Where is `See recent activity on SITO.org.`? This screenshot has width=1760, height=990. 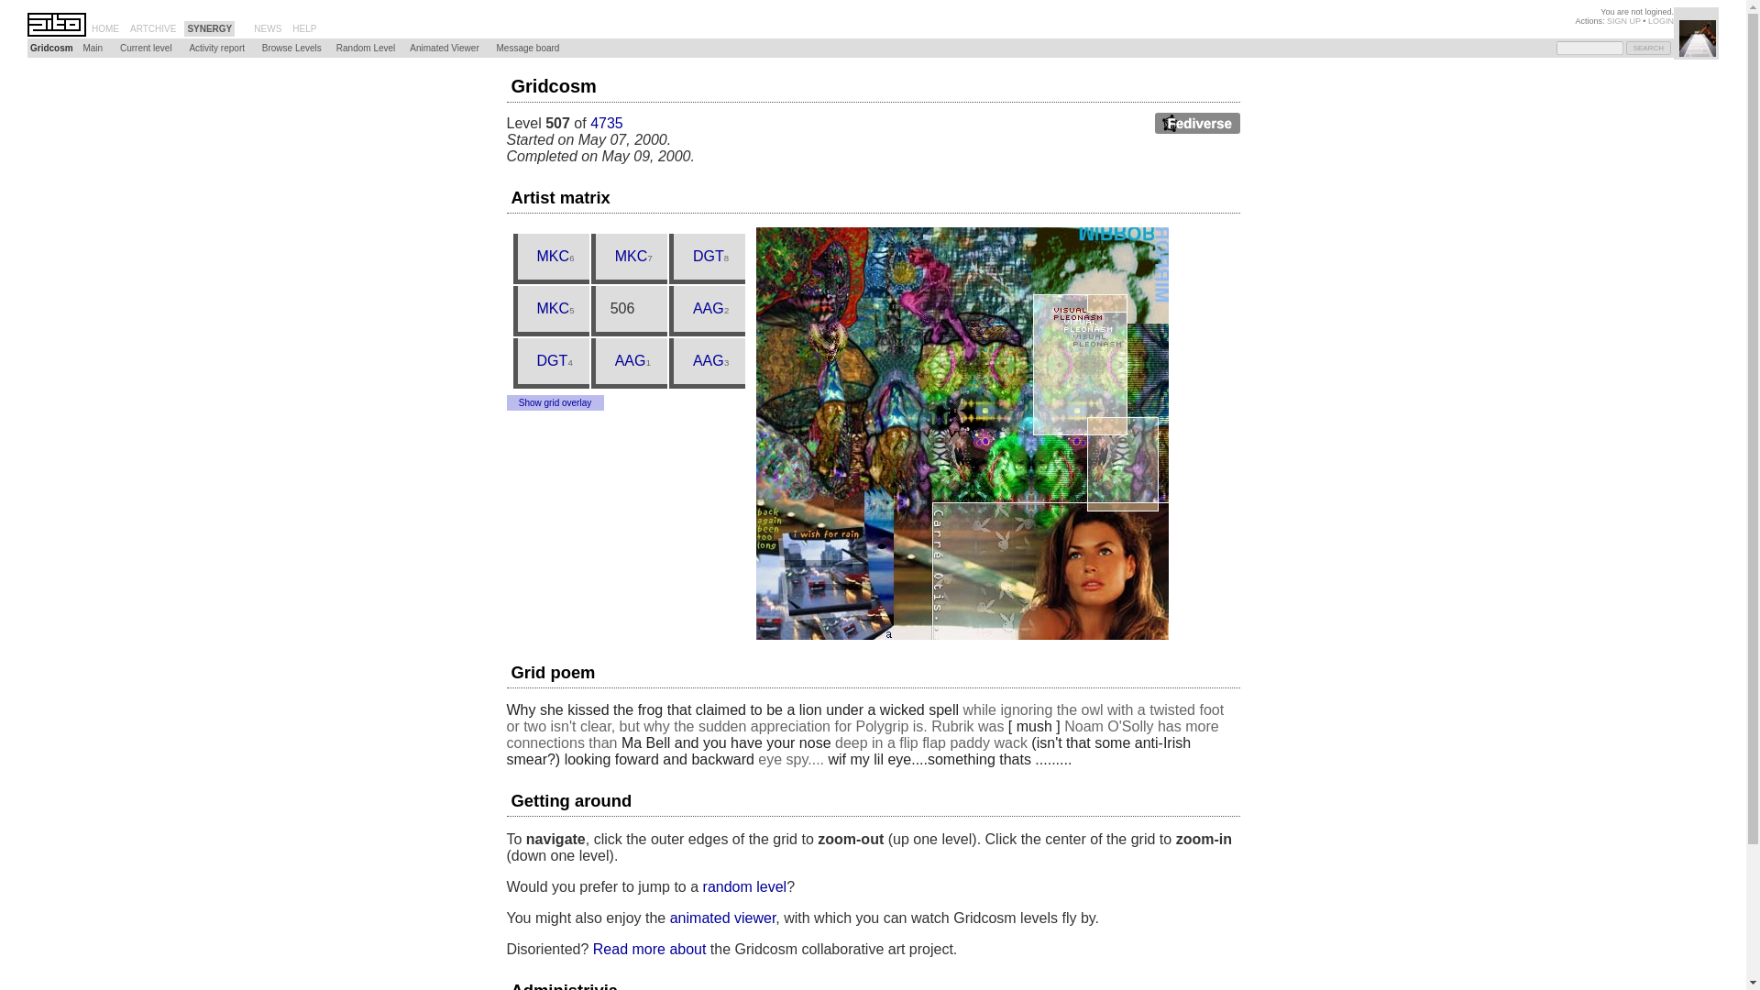 See recent activity on SITO.org. is located at coordinates (268, 27).